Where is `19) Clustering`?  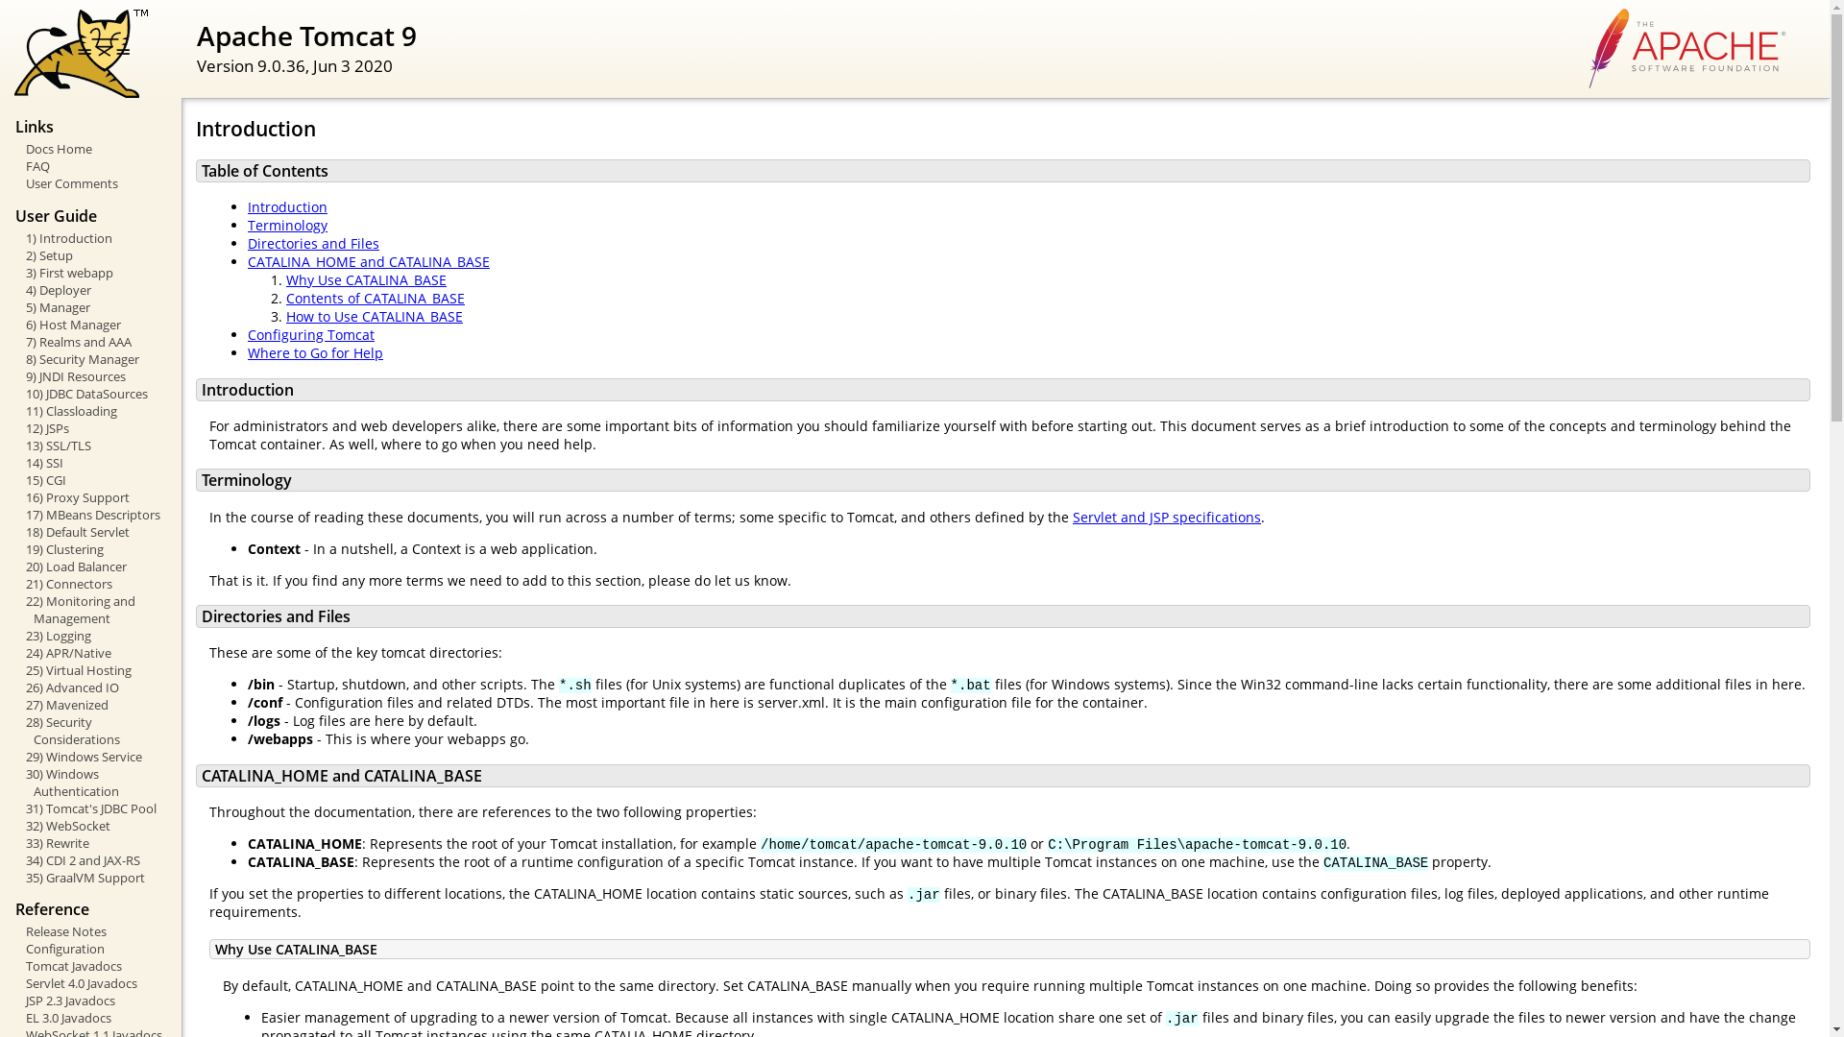
19) Clustering is located at coordinates (92, 549).